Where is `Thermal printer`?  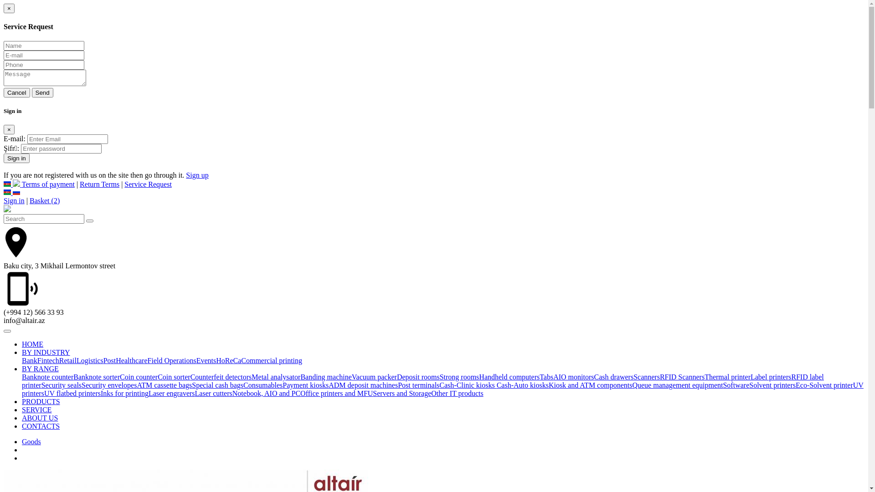
Thermal printer is located at coordinates (727, 377).